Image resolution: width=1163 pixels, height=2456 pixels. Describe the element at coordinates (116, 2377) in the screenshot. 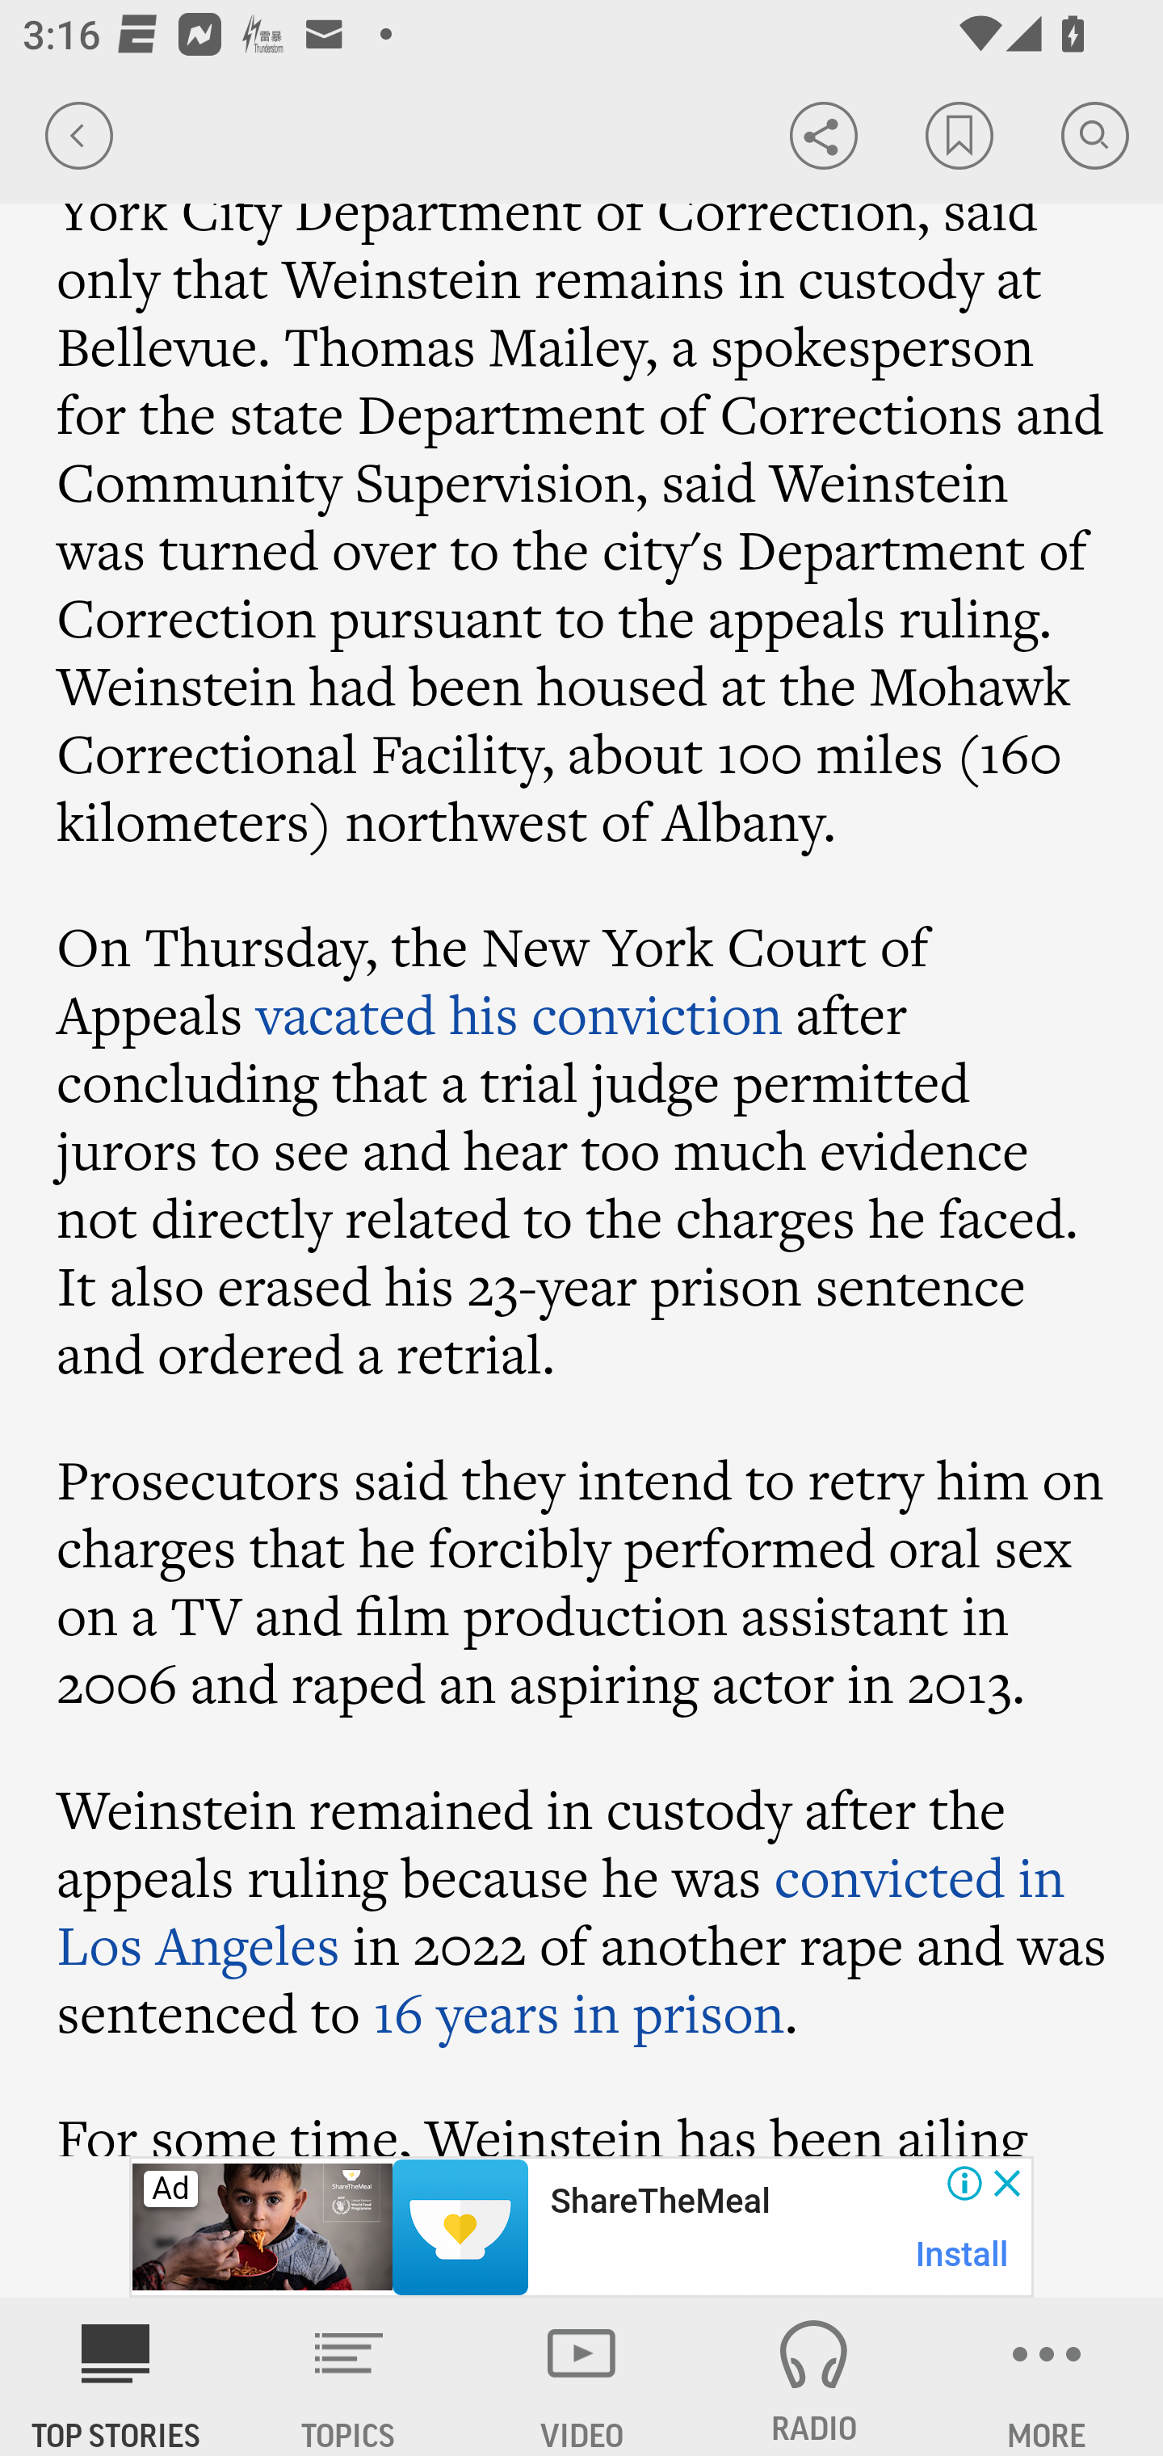

I see `AP News TOP STORIES` at that location.